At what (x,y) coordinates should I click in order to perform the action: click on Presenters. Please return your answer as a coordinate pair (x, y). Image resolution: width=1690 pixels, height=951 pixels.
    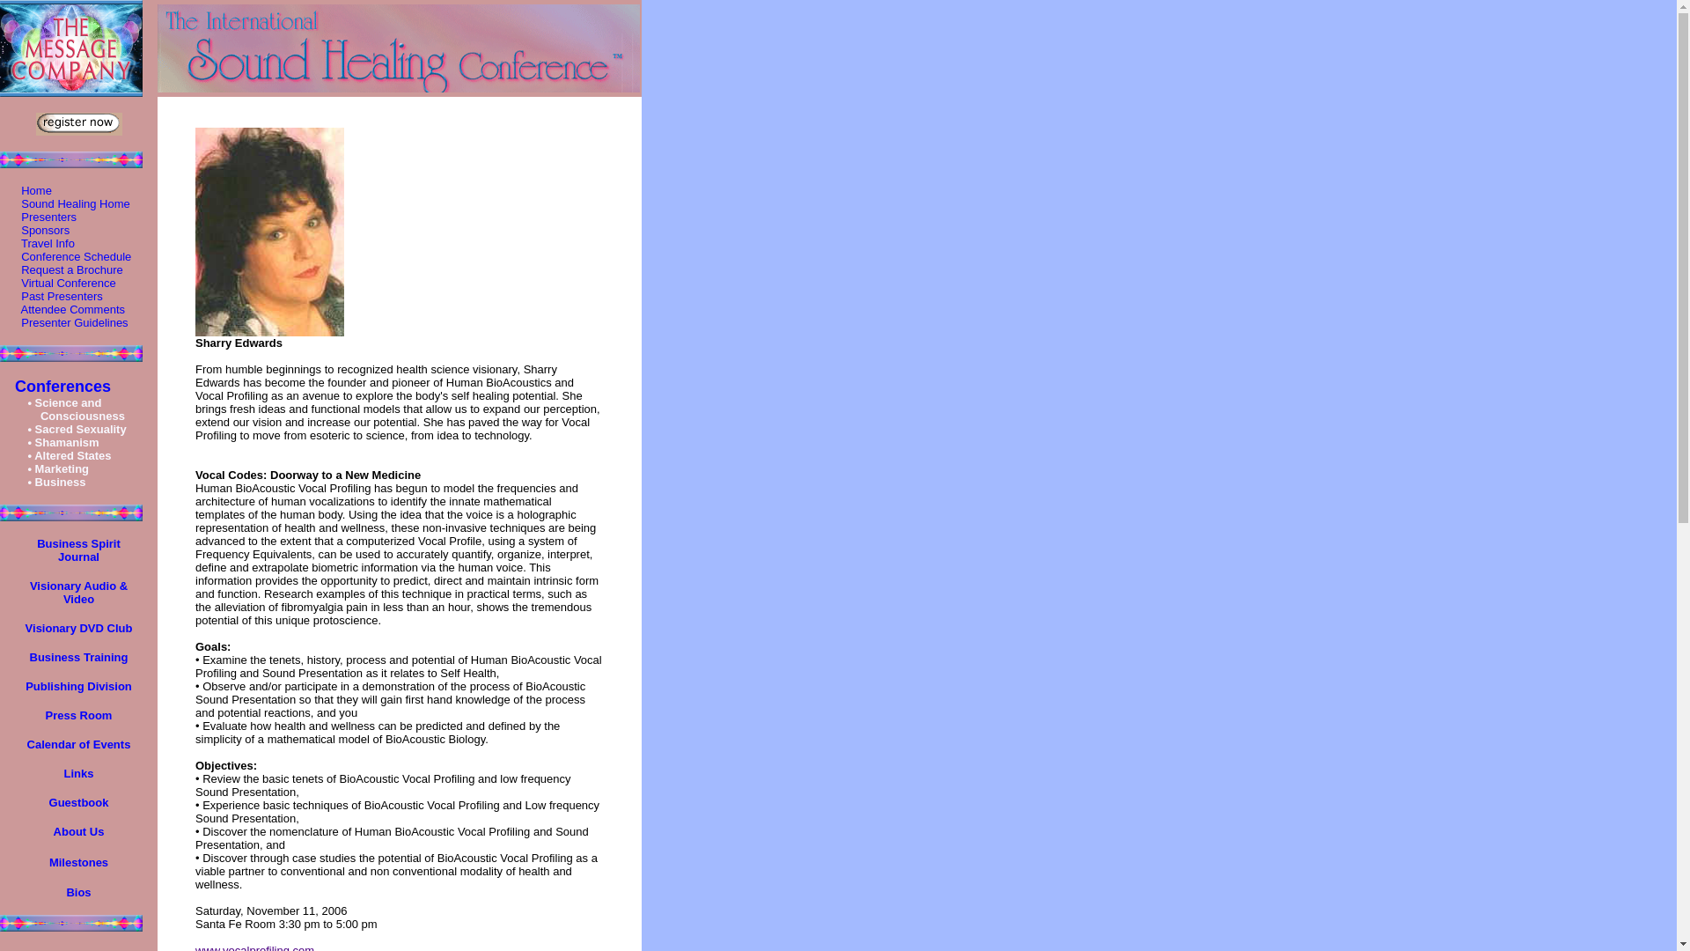
    Looking at the image, I should click on (46, 217).